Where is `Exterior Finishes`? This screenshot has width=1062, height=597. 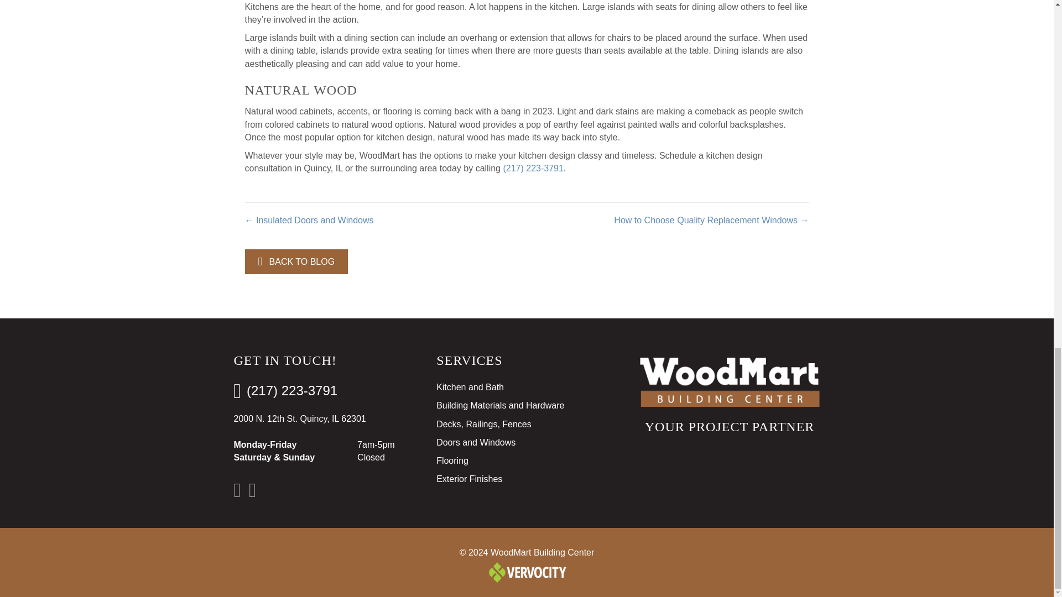
Exterior Finishes is located at coordinates (527, 481).